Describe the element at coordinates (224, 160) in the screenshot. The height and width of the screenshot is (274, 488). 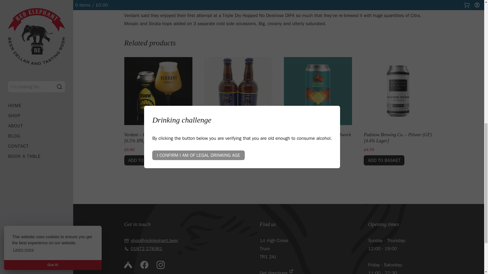
I see `ADD TO BASKET` at that location.